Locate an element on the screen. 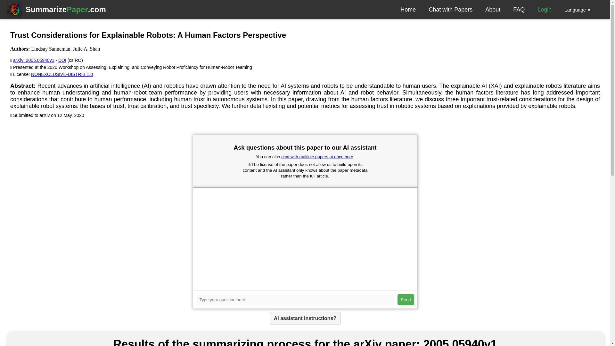 The height and width of the screenshot is (346, 615). chat with multiple papers at once here is located at coordinates (406, 300).